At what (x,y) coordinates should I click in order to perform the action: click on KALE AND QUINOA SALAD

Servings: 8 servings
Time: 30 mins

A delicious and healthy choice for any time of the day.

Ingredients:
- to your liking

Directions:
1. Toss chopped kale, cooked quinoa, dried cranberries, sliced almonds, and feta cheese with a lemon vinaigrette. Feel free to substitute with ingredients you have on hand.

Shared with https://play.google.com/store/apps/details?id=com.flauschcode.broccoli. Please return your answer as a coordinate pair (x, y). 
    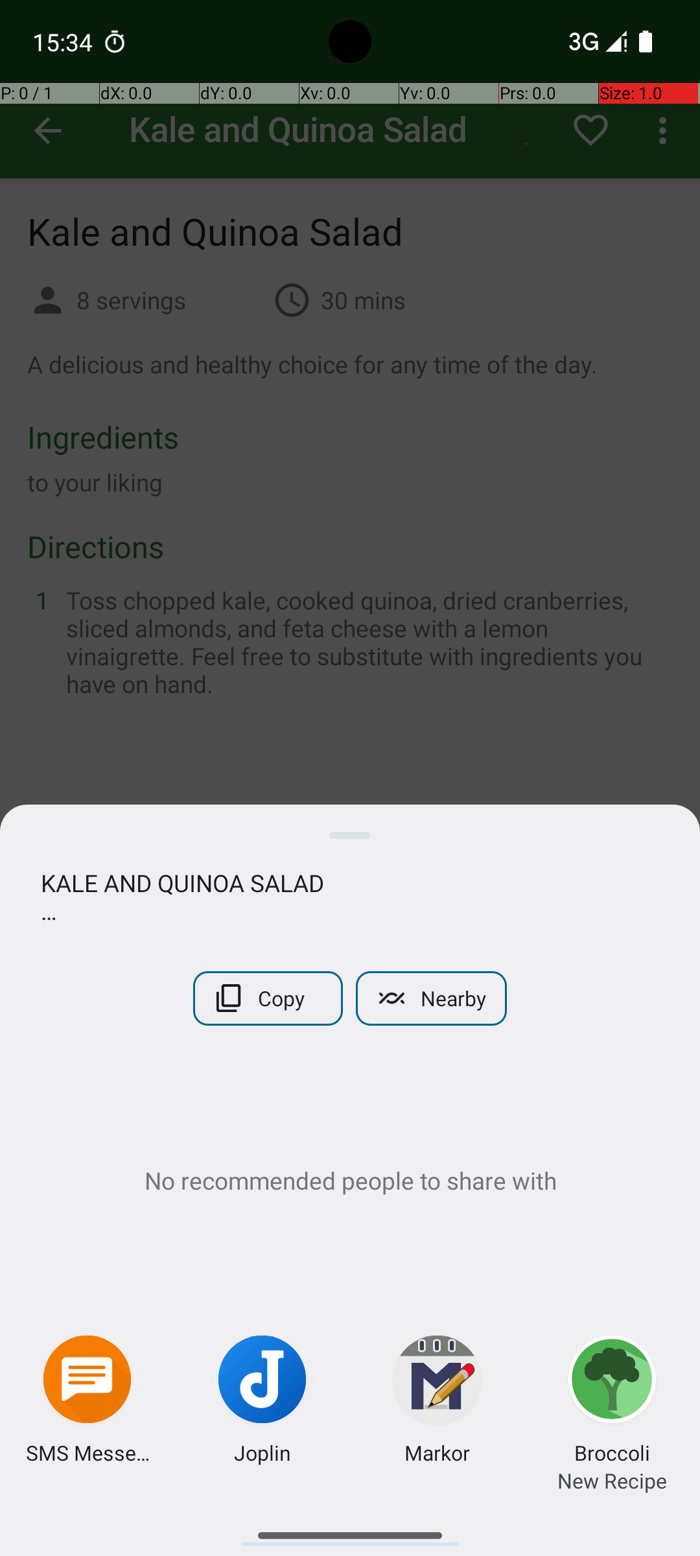
    Looking at the image, I should click on (350, 897).